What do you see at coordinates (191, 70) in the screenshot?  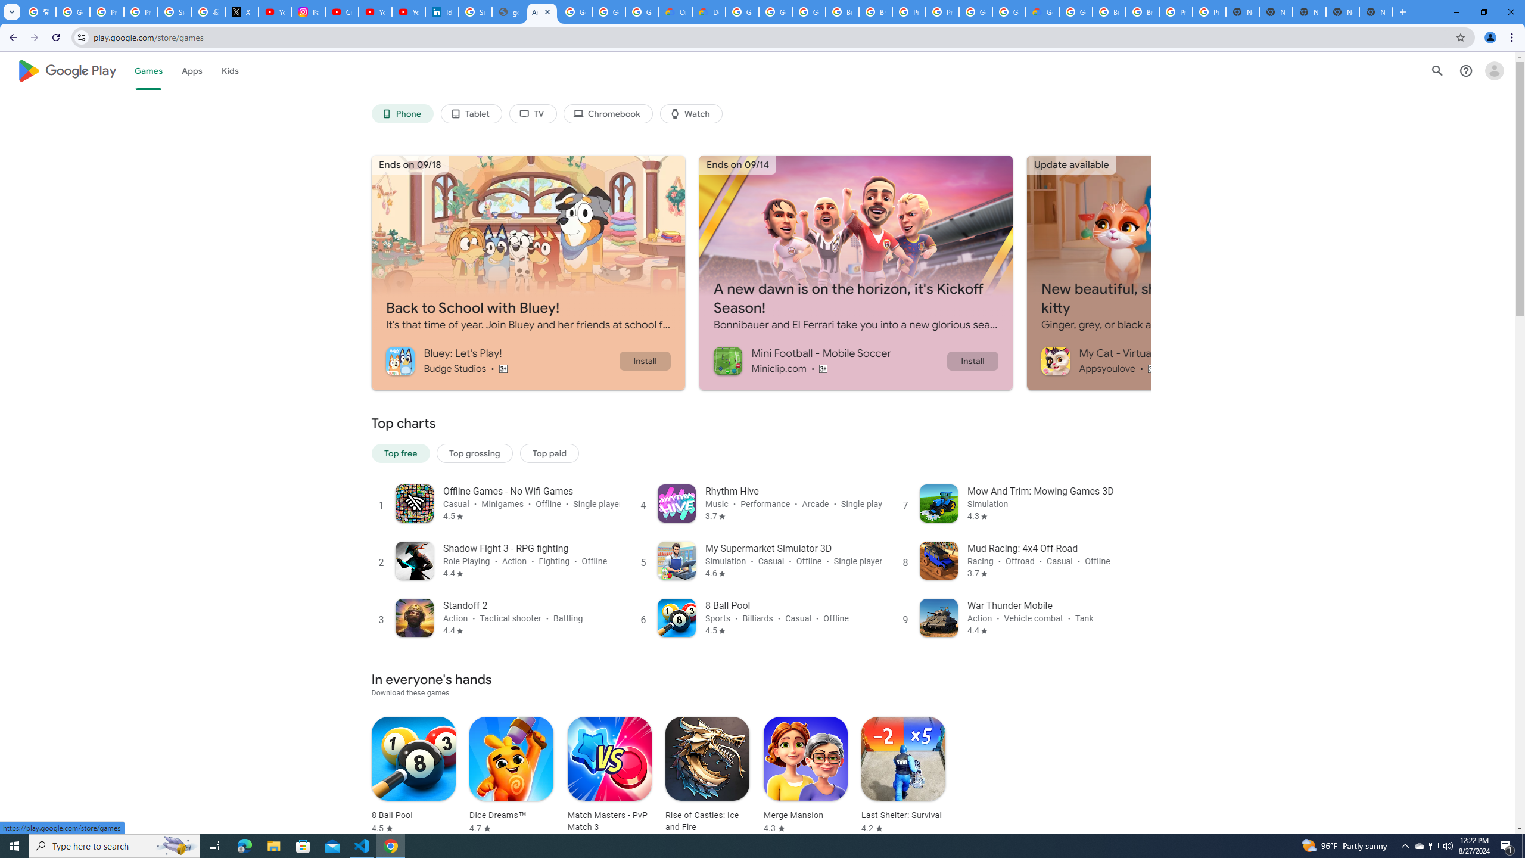 I see `Apps` at bounding box center [191, 70].